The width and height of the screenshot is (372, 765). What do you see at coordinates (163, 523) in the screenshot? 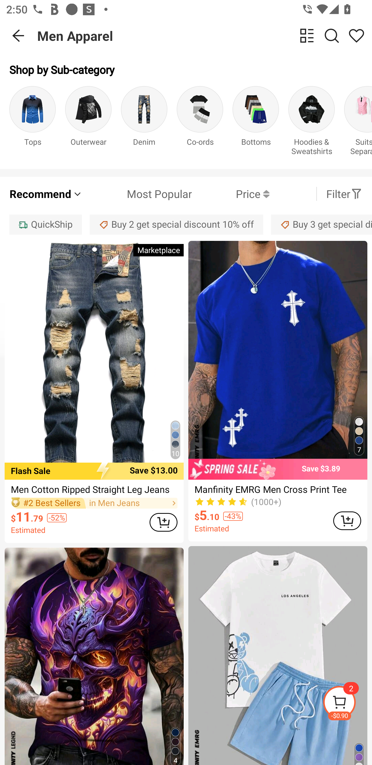
I see `ADD TO CART` at bounding box center [163, 523].